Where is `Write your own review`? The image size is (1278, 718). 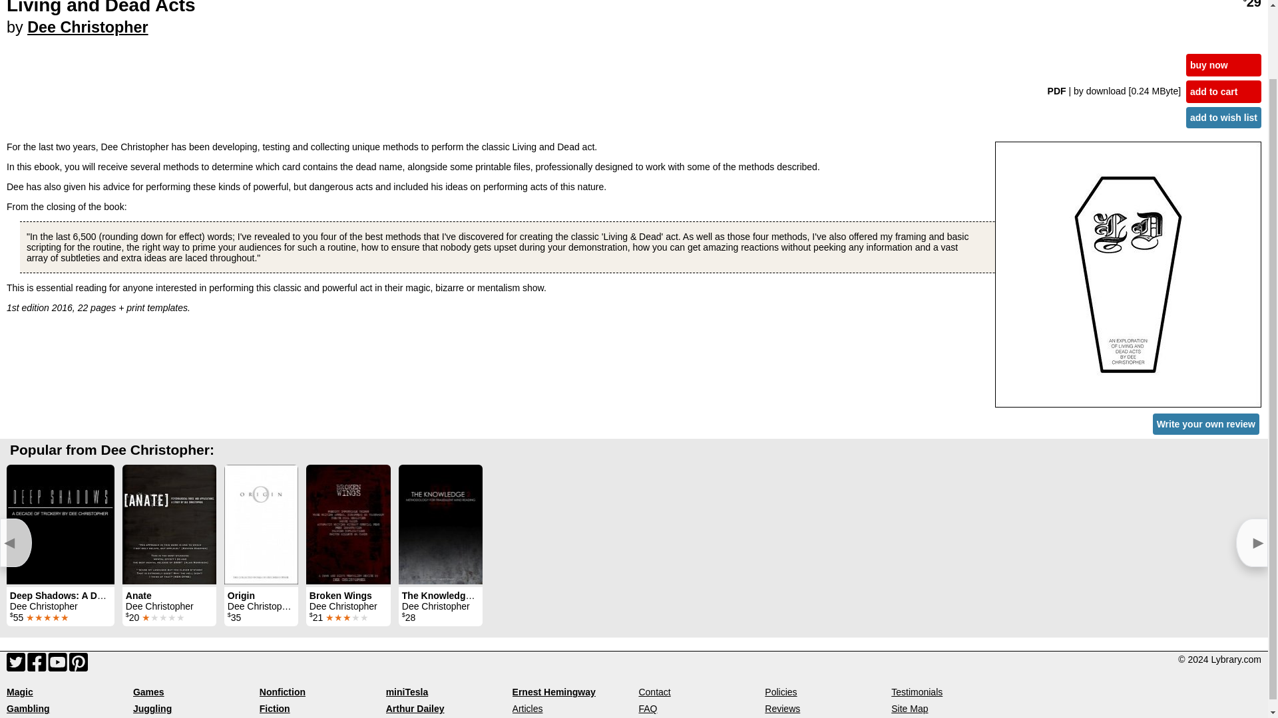 Write your own review is located at coordinates (1205, 424).